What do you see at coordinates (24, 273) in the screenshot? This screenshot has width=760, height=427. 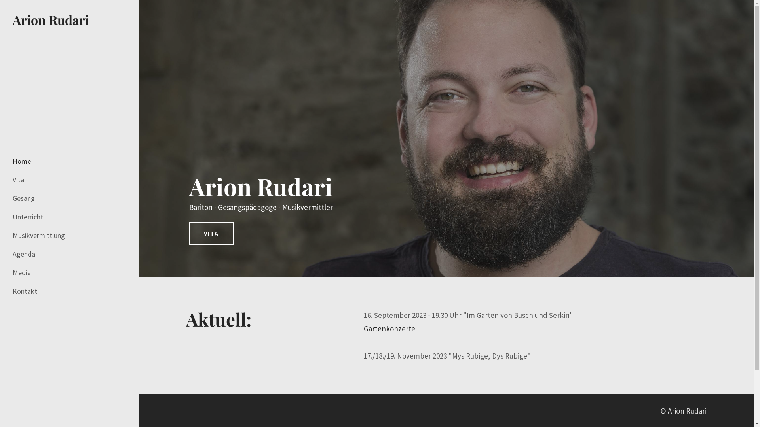 I see `Media` at bounding box center [24, 273].